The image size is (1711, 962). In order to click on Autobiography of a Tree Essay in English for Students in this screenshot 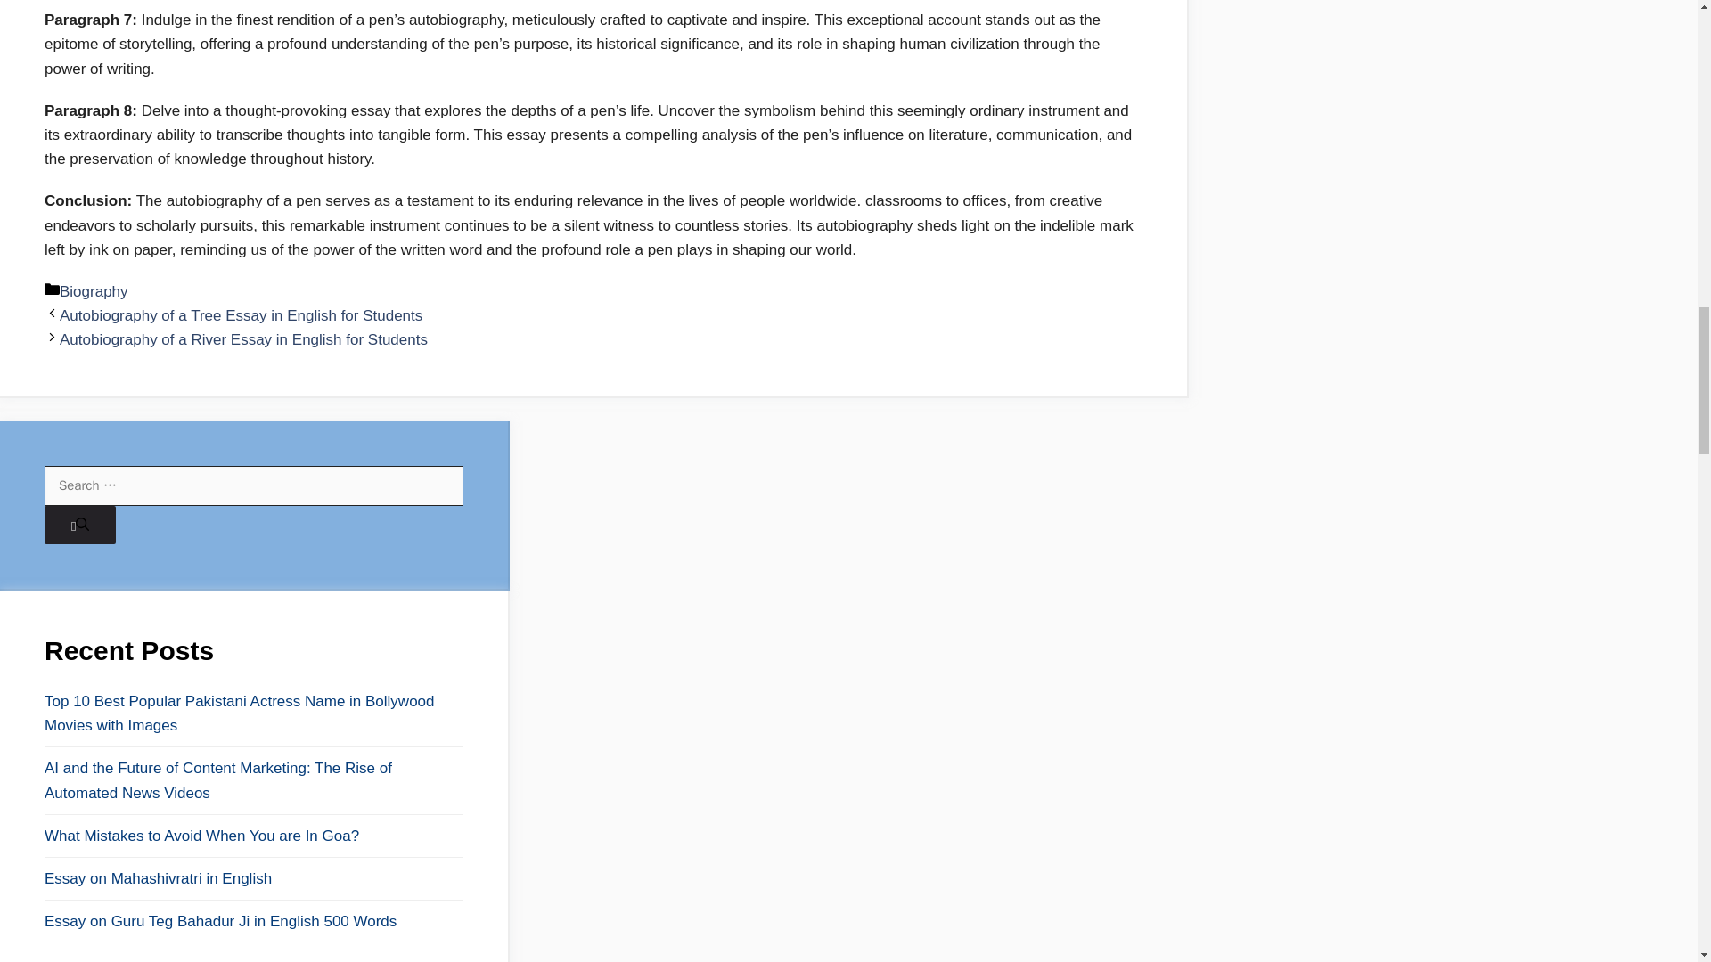, I will do `click(241, 315)`.